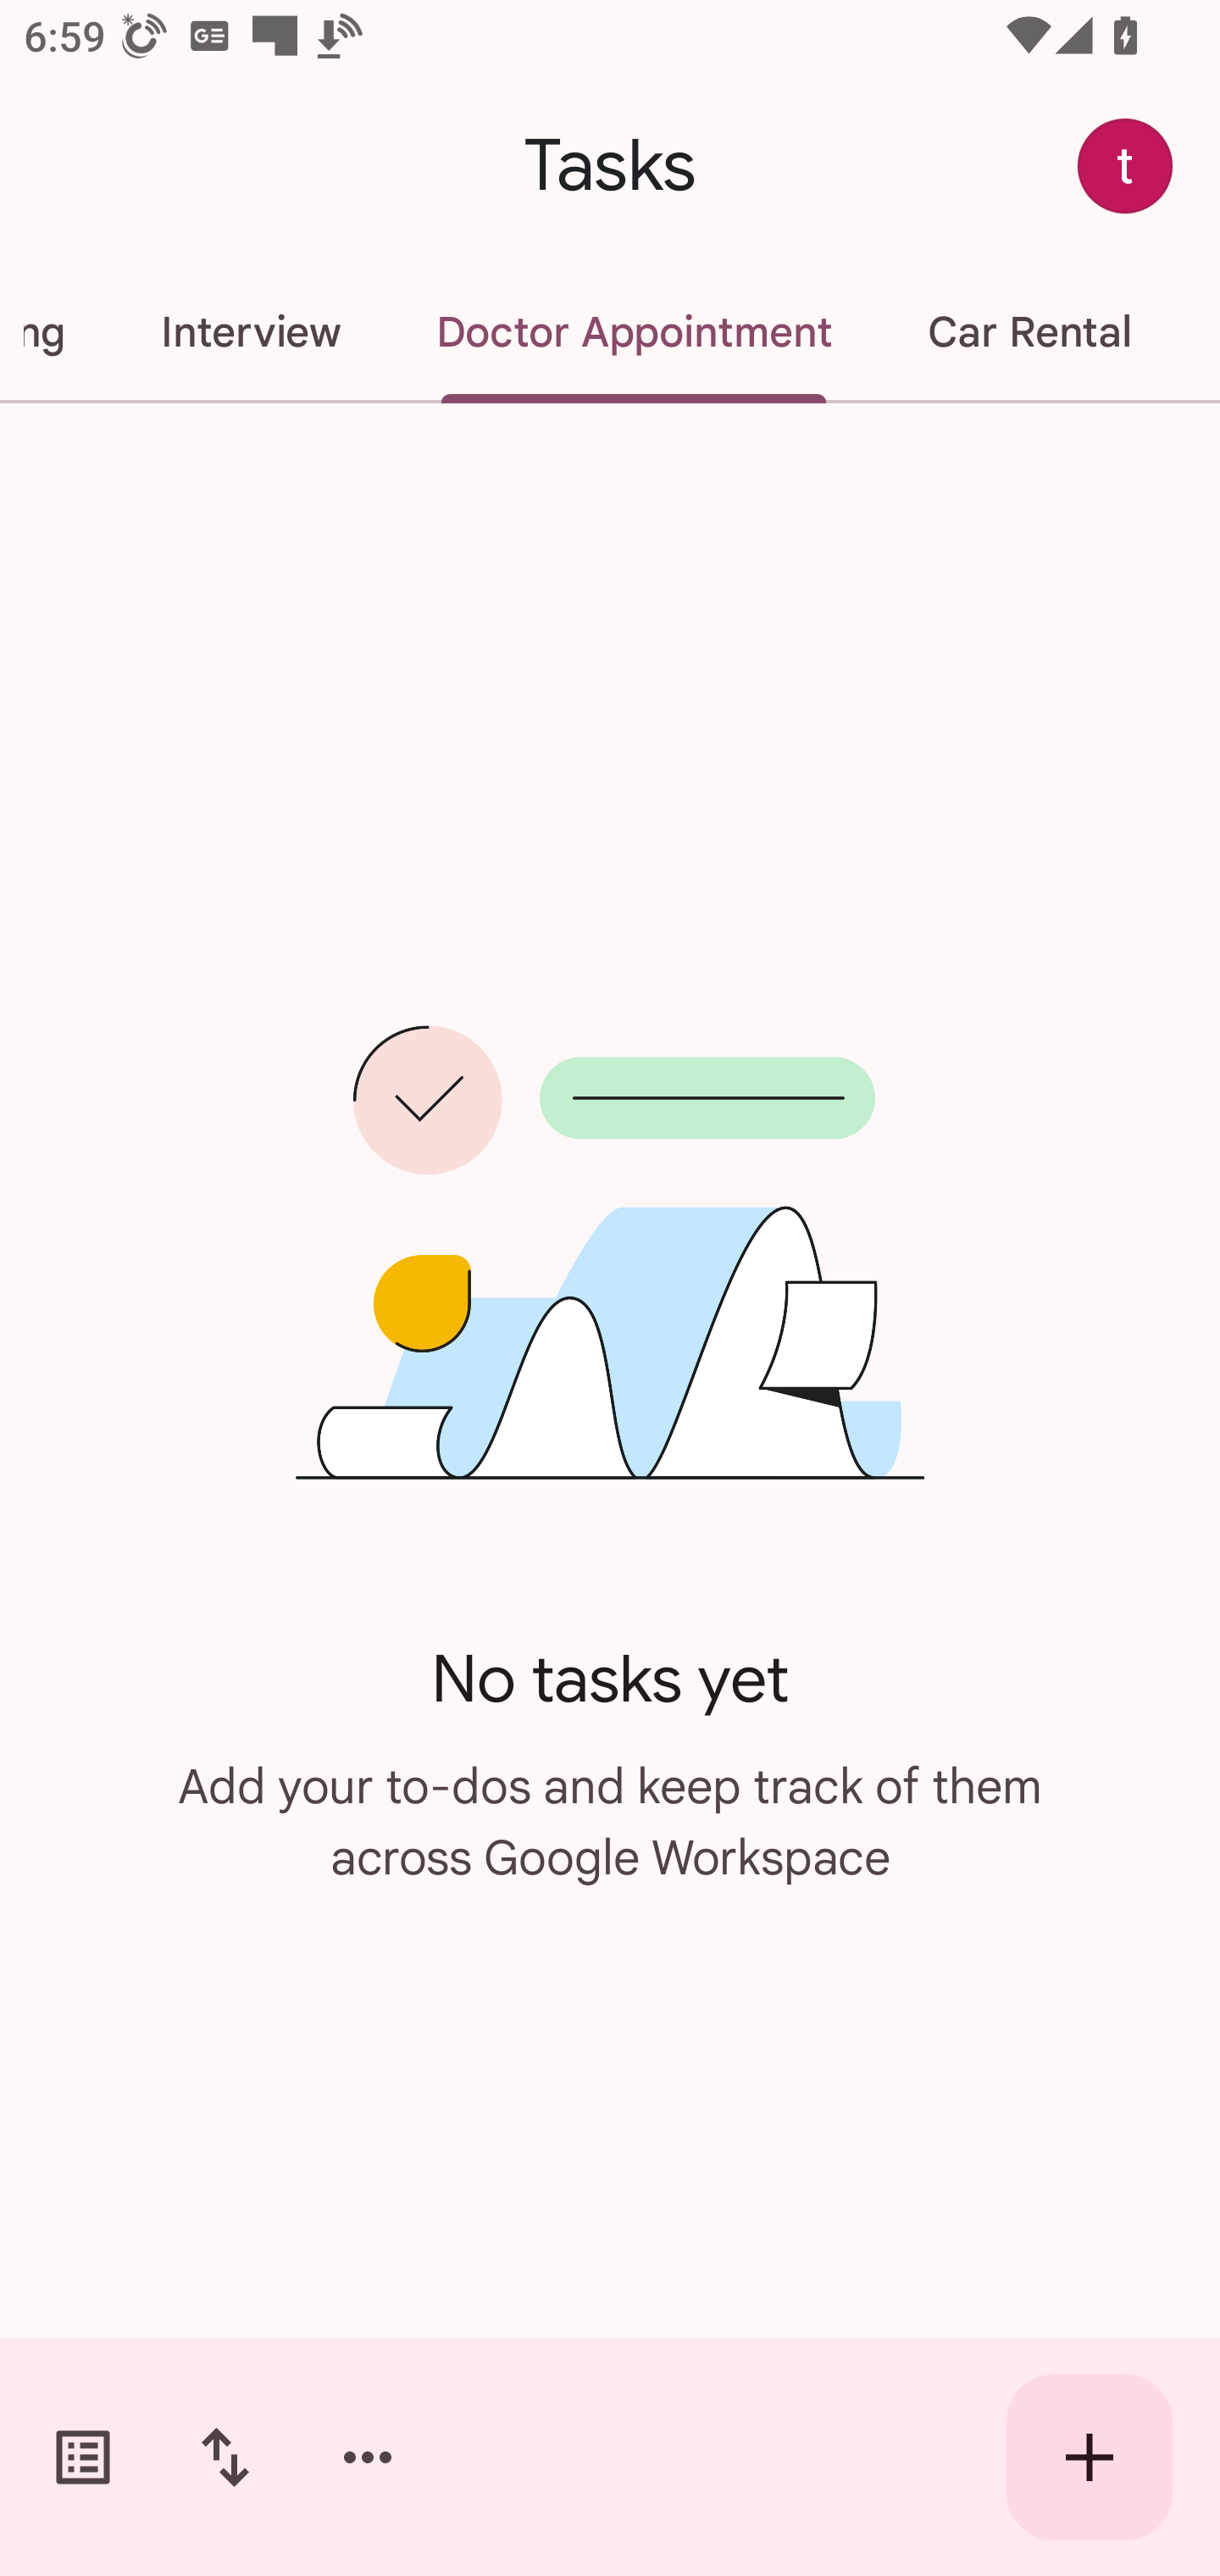 Image resolution: width=1220 pixels, height=2576 pixels. What do you see at coordinates (249, 332) in the screenshot?
I see `Interview` at bounding box center [249, 332].